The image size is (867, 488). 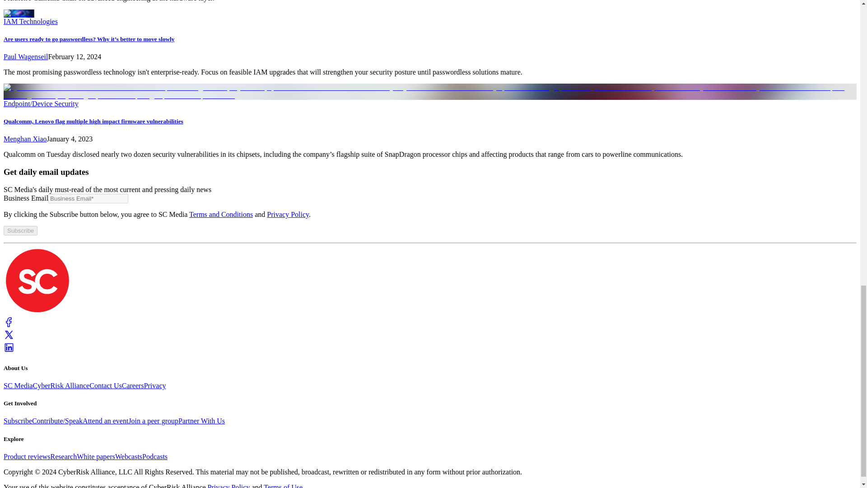 What do you see at coordinates (31, 21) in the screenshot?
I see `IAM Technologies` at bounding box center [31, 21].